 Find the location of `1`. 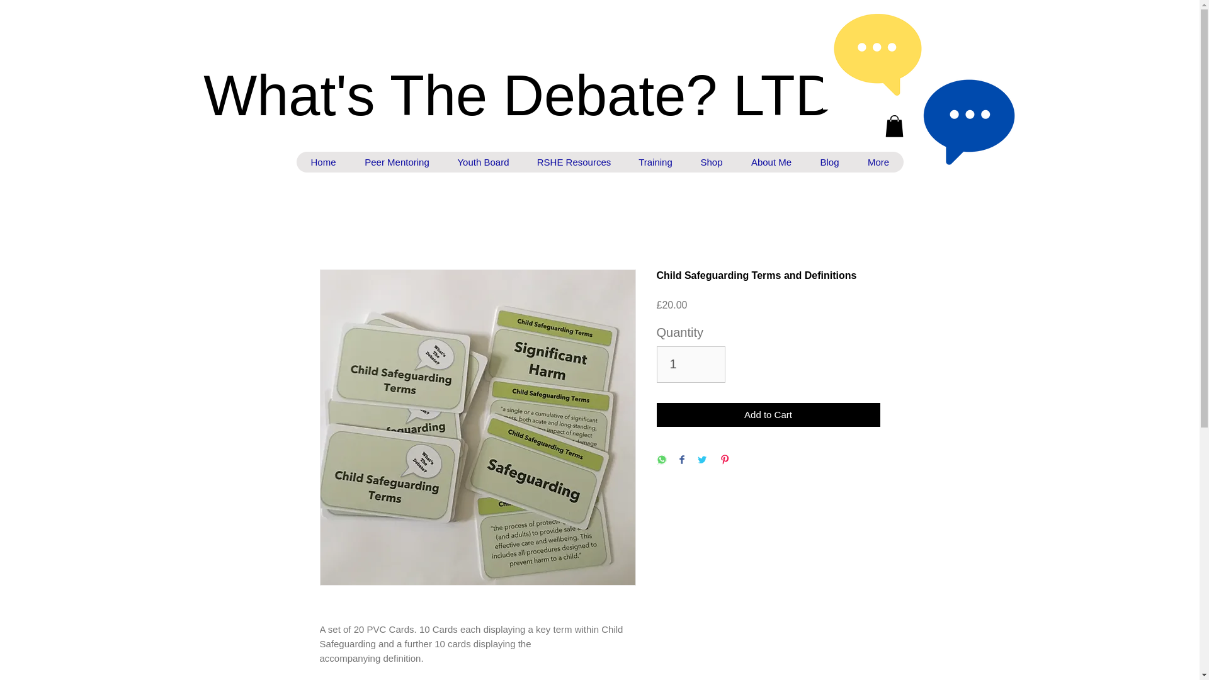

1 is located at coordinates (690, 364).